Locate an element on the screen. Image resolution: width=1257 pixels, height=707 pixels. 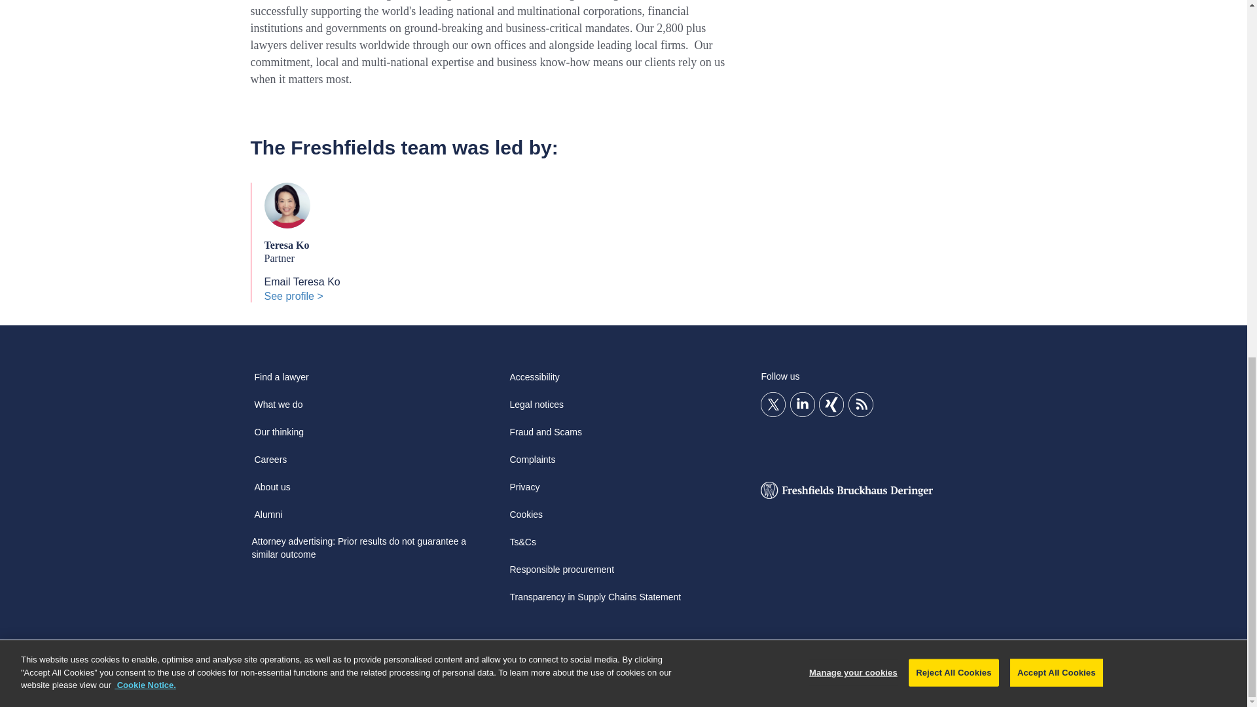
Legal notices is located at coordinates (536, 408).